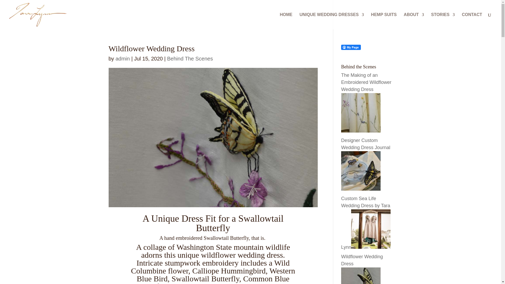  What do you see at coordinates (332, 21) in the screenshot?
I see `UNIQUE WEDDING DRESSES` at bounding box center [332, 21].